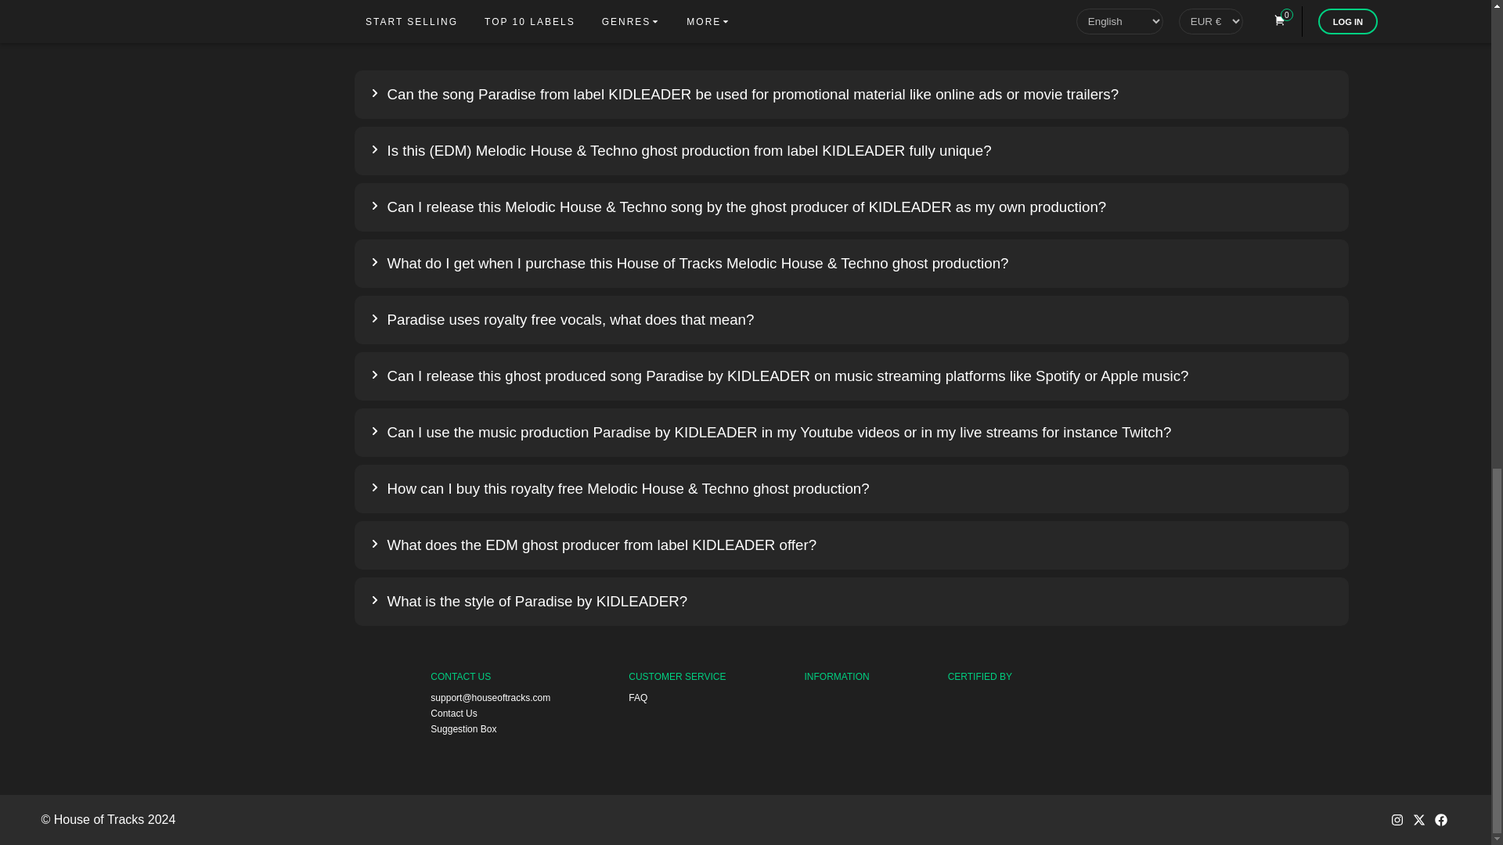 Image resolution: width=1503 pixels, height=845 pixels. I want to click on Instagram, so click(1397, 819).